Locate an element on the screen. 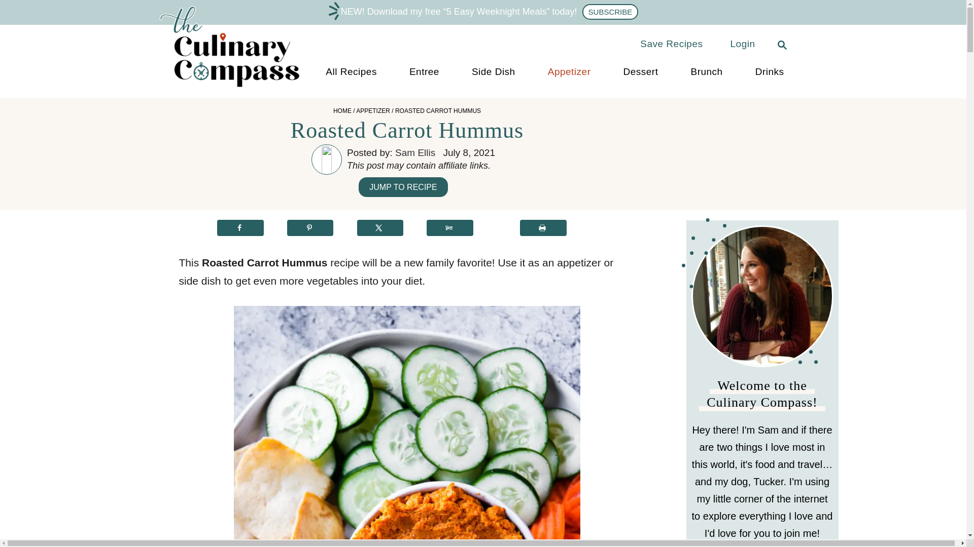  Print this webpage is located at coordinates (543, 228).